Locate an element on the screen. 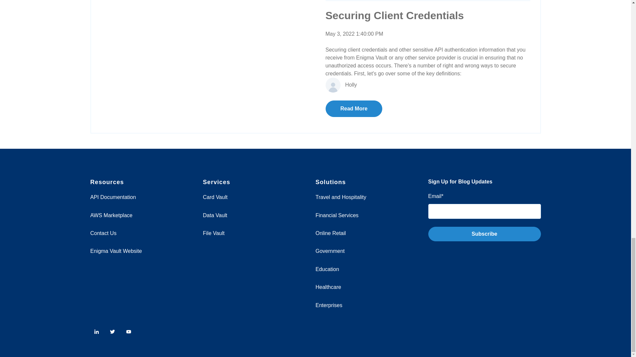  Holly is located at coordinates (351, 85).